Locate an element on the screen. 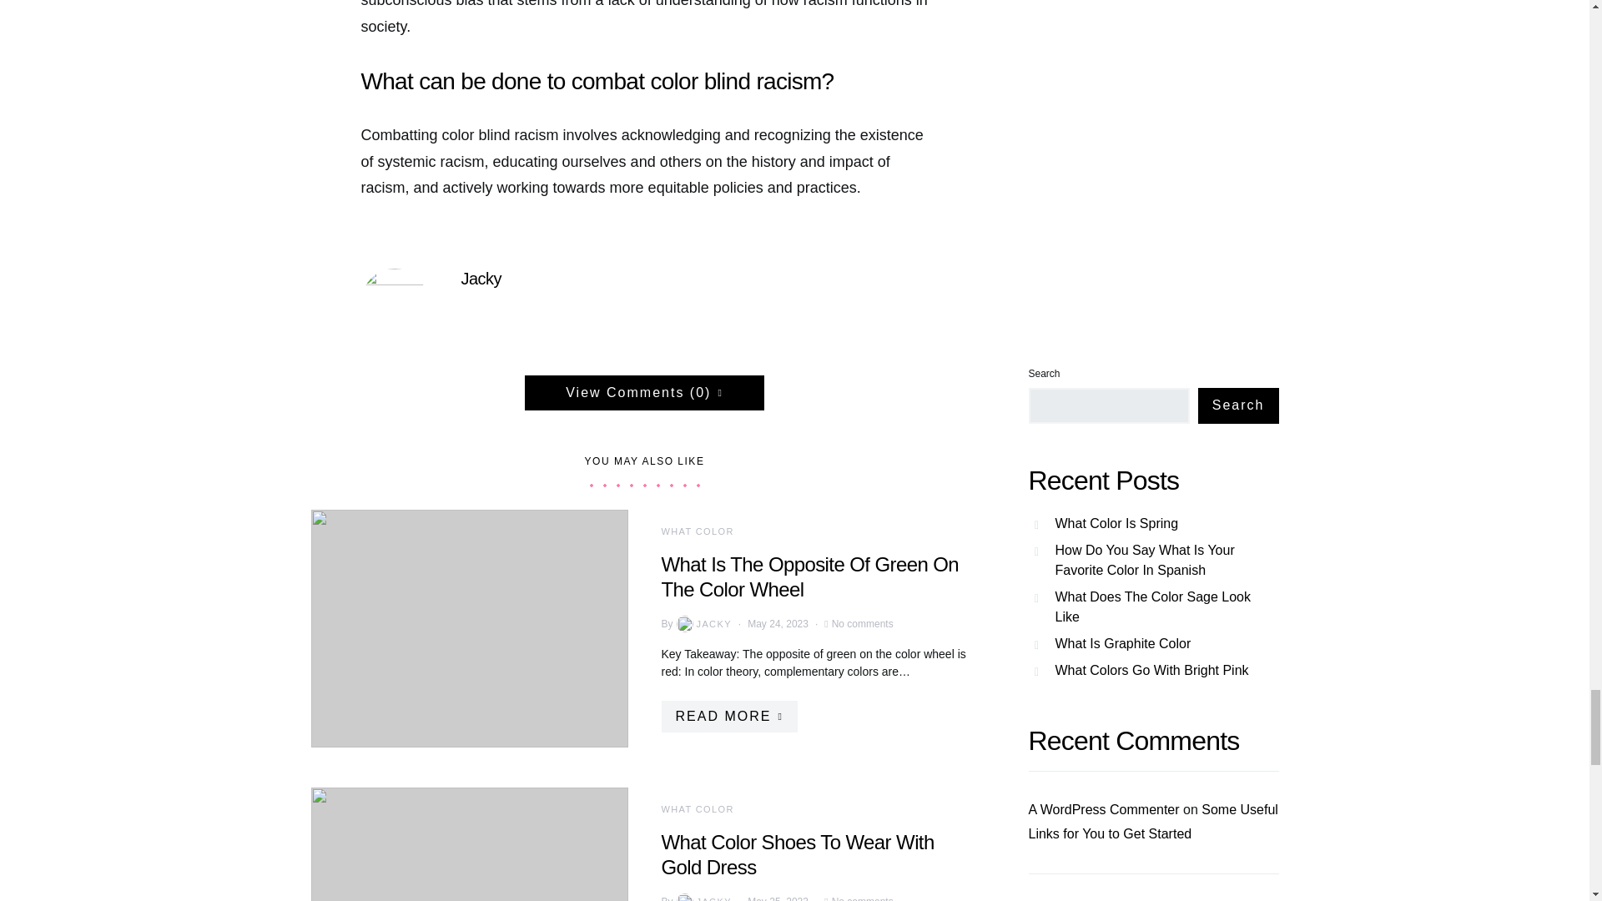 Image resolution: width=1602 pixels, height=901 pixels. What Is The Opposite Of Green On The Color Wheel is located at coordinates (809, 577).